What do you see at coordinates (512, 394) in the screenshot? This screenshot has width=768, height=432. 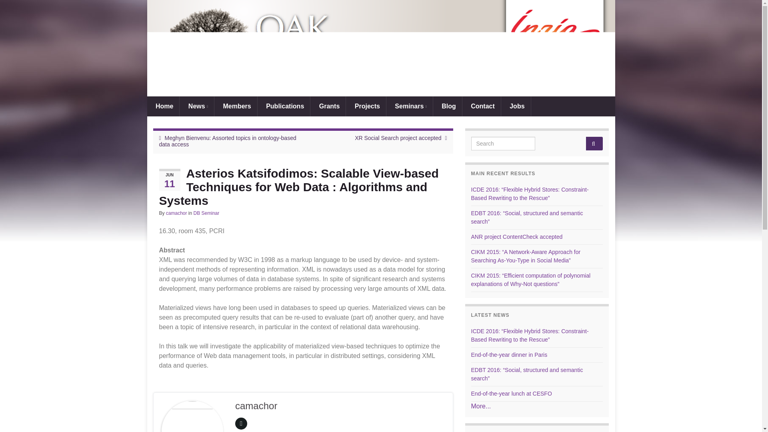 I see `End-of-the-year lunch at CESFO` at bounding box center [512, 394].